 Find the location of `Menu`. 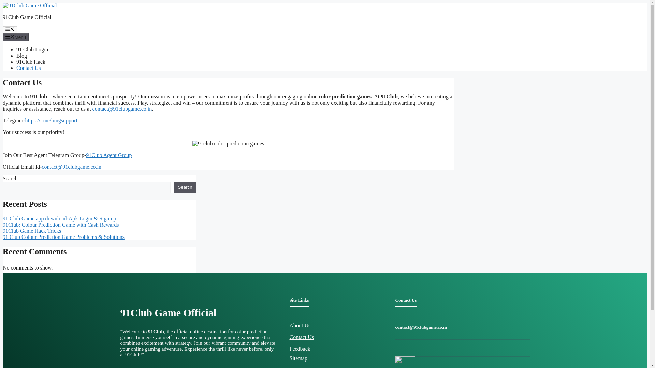

Menu is located at coordinates (16, 37).